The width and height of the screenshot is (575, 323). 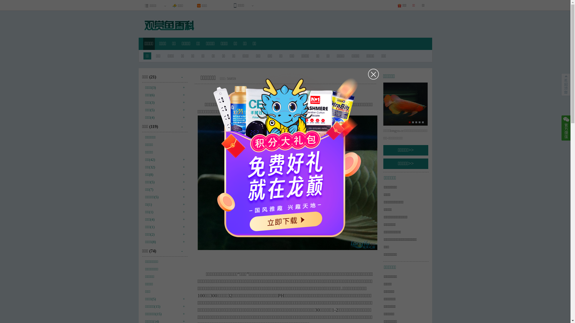 I want to click on -, so click(x=184, y=75).